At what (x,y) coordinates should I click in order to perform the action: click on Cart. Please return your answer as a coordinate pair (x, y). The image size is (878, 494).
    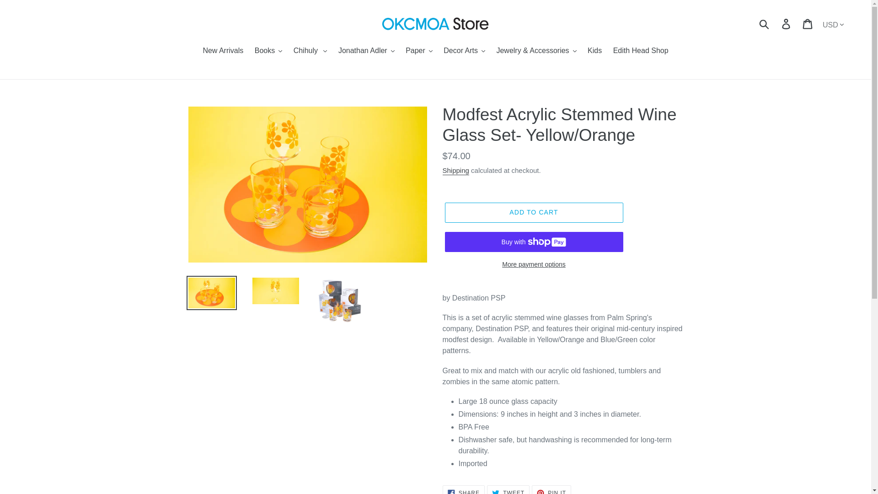
    Looking at the image, I should click on (808, 24).